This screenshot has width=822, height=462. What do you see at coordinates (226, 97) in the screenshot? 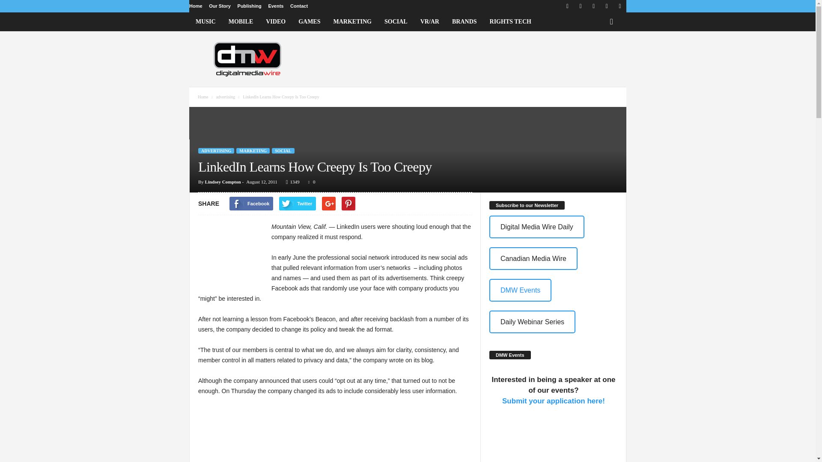
I see `View all posts in advertising` at bounding box center [226, 97].